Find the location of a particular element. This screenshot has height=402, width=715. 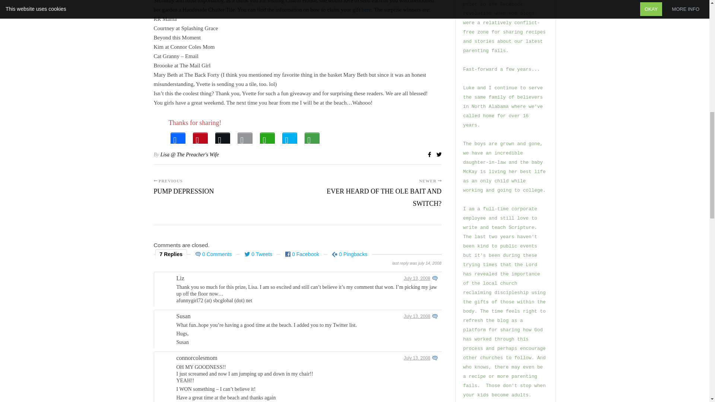

here is located at coordinates (366, 10).